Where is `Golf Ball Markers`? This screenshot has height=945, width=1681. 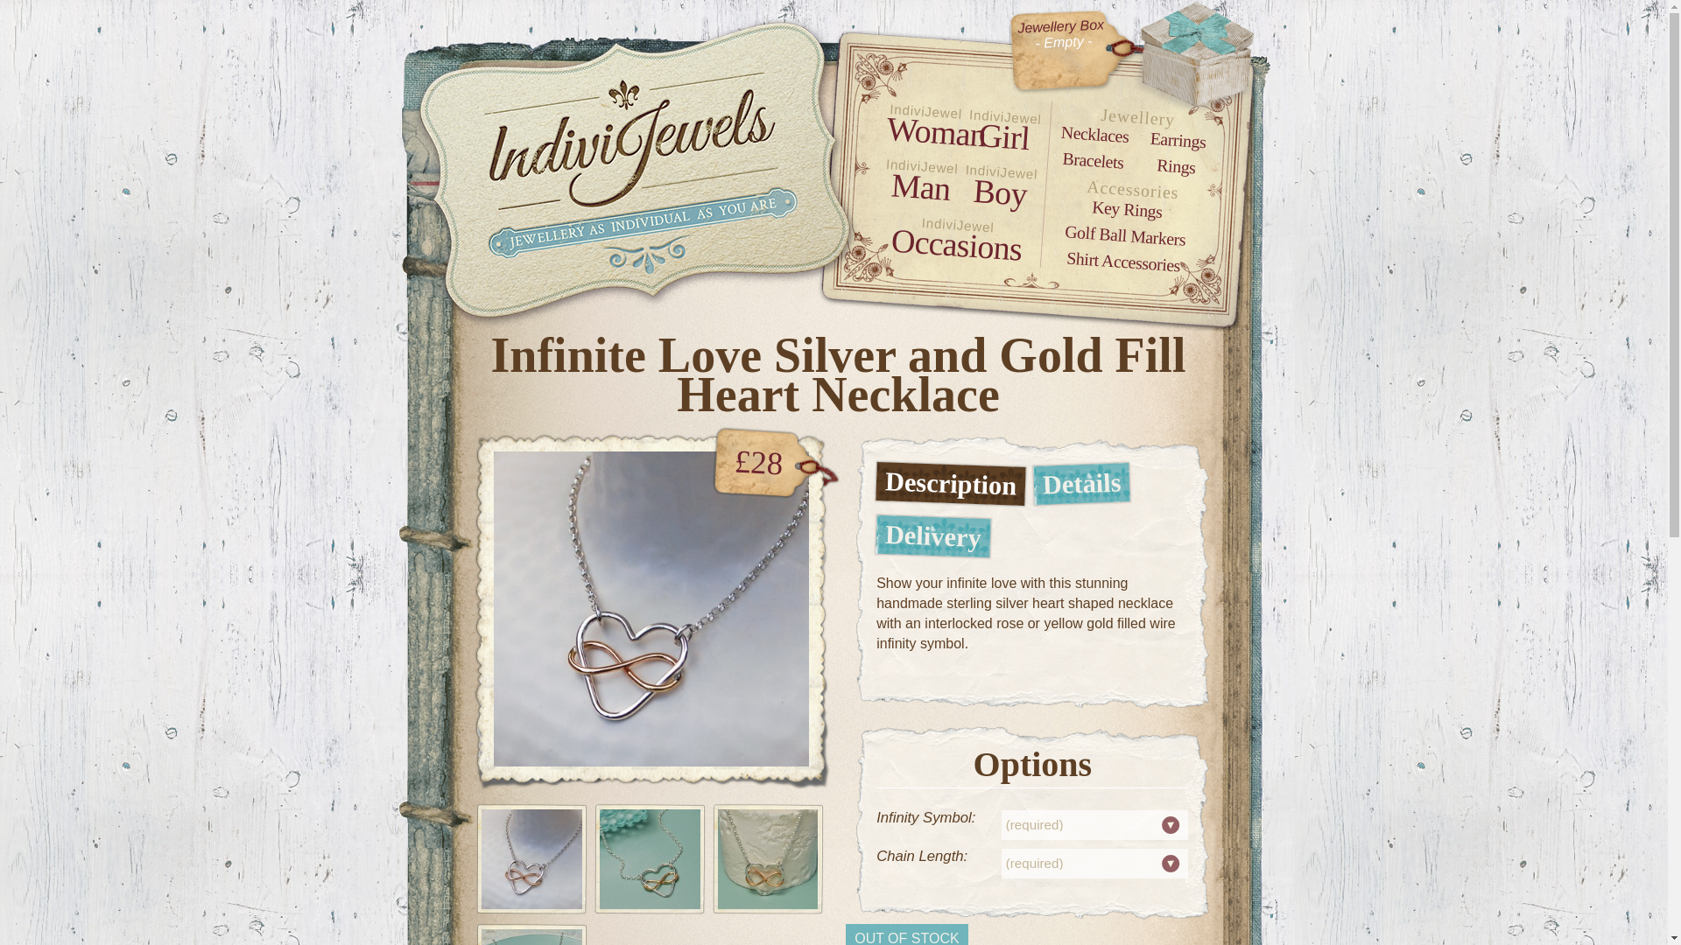 Golf Ball Markers is located at coordinates (1124, 230).